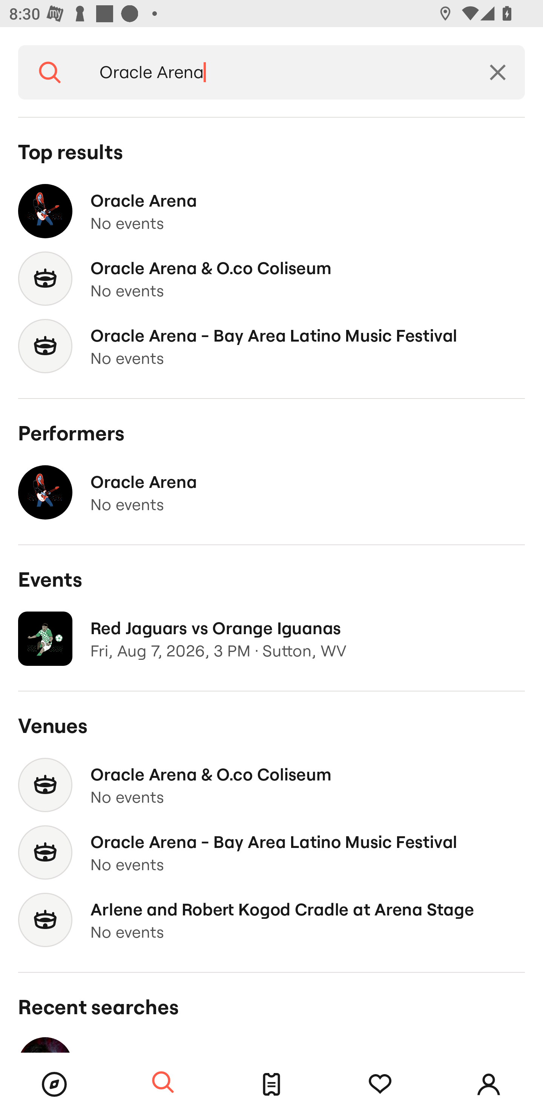  What do you see at coordinates (380, 1084) in the screenshot?
I see `Tracking` at bounding box center [380, 1084].